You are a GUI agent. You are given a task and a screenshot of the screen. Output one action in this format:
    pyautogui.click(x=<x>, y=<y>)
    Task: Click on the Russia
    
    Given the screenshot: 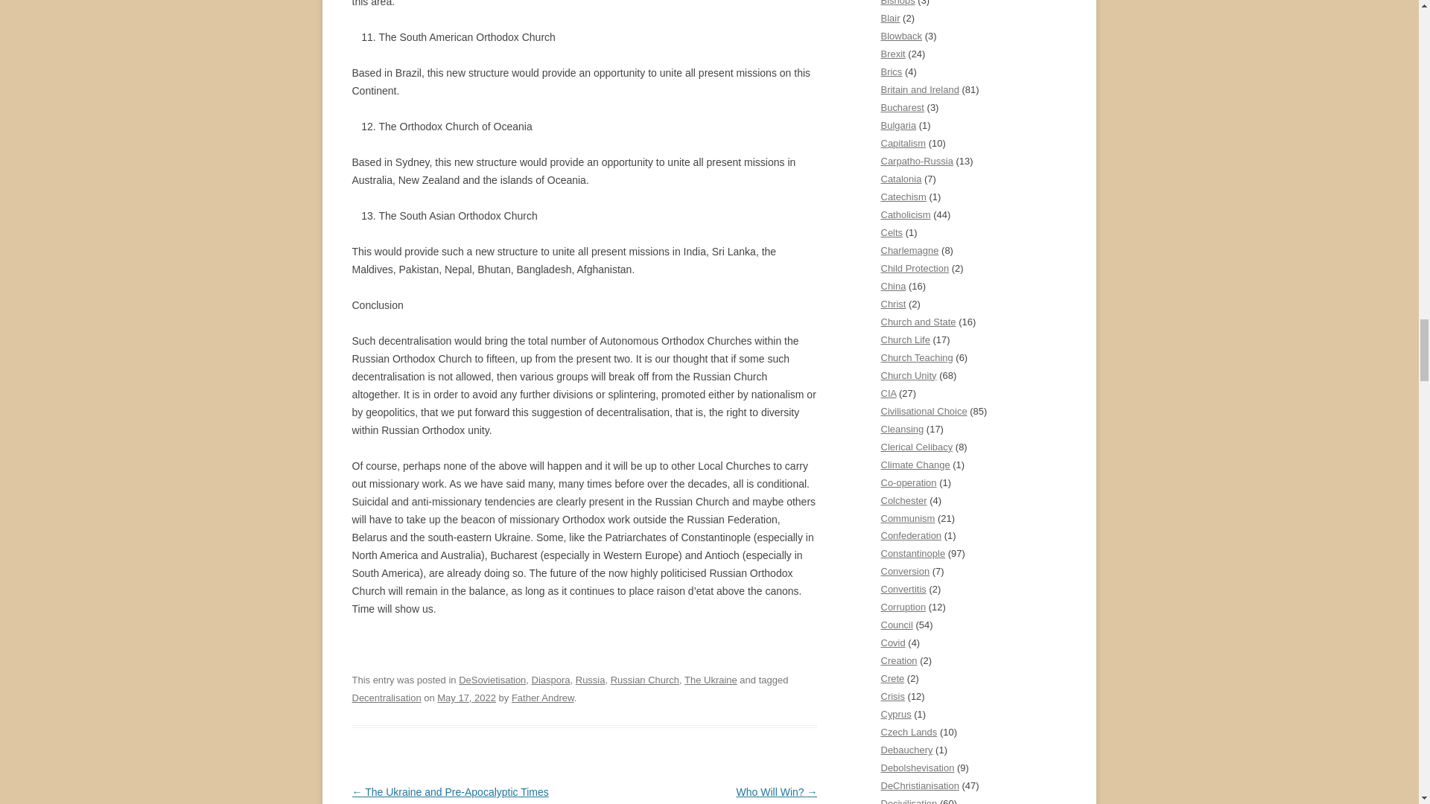 What is the action you would take?
    pyautogui.click(x=590, y=680)
    